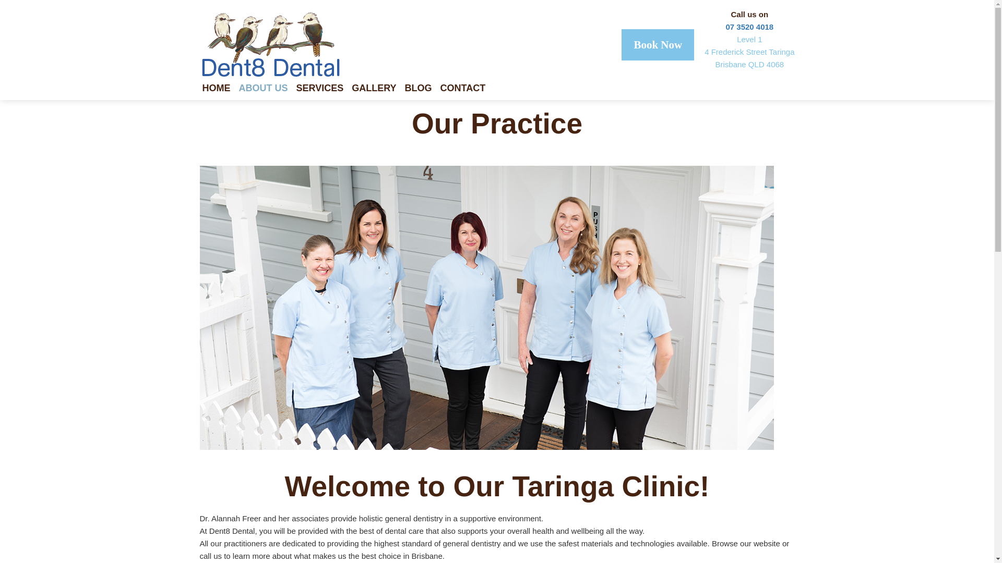  What do you see at coordinates (378, 90) in the screenshot?
I see `GALLERY` at bounding box center [378, 90].